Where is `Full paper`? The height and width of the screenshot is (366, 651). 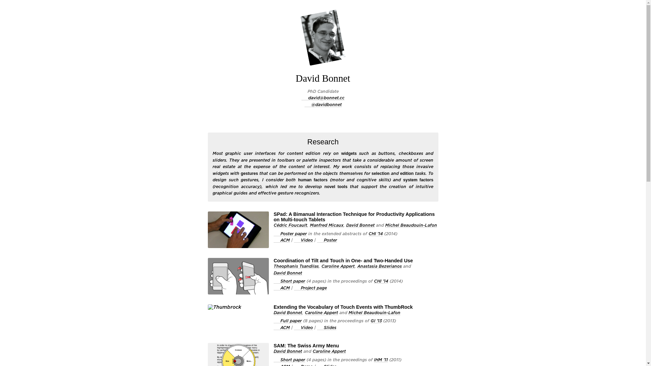
Full paper is located at coordinates (288, 321).